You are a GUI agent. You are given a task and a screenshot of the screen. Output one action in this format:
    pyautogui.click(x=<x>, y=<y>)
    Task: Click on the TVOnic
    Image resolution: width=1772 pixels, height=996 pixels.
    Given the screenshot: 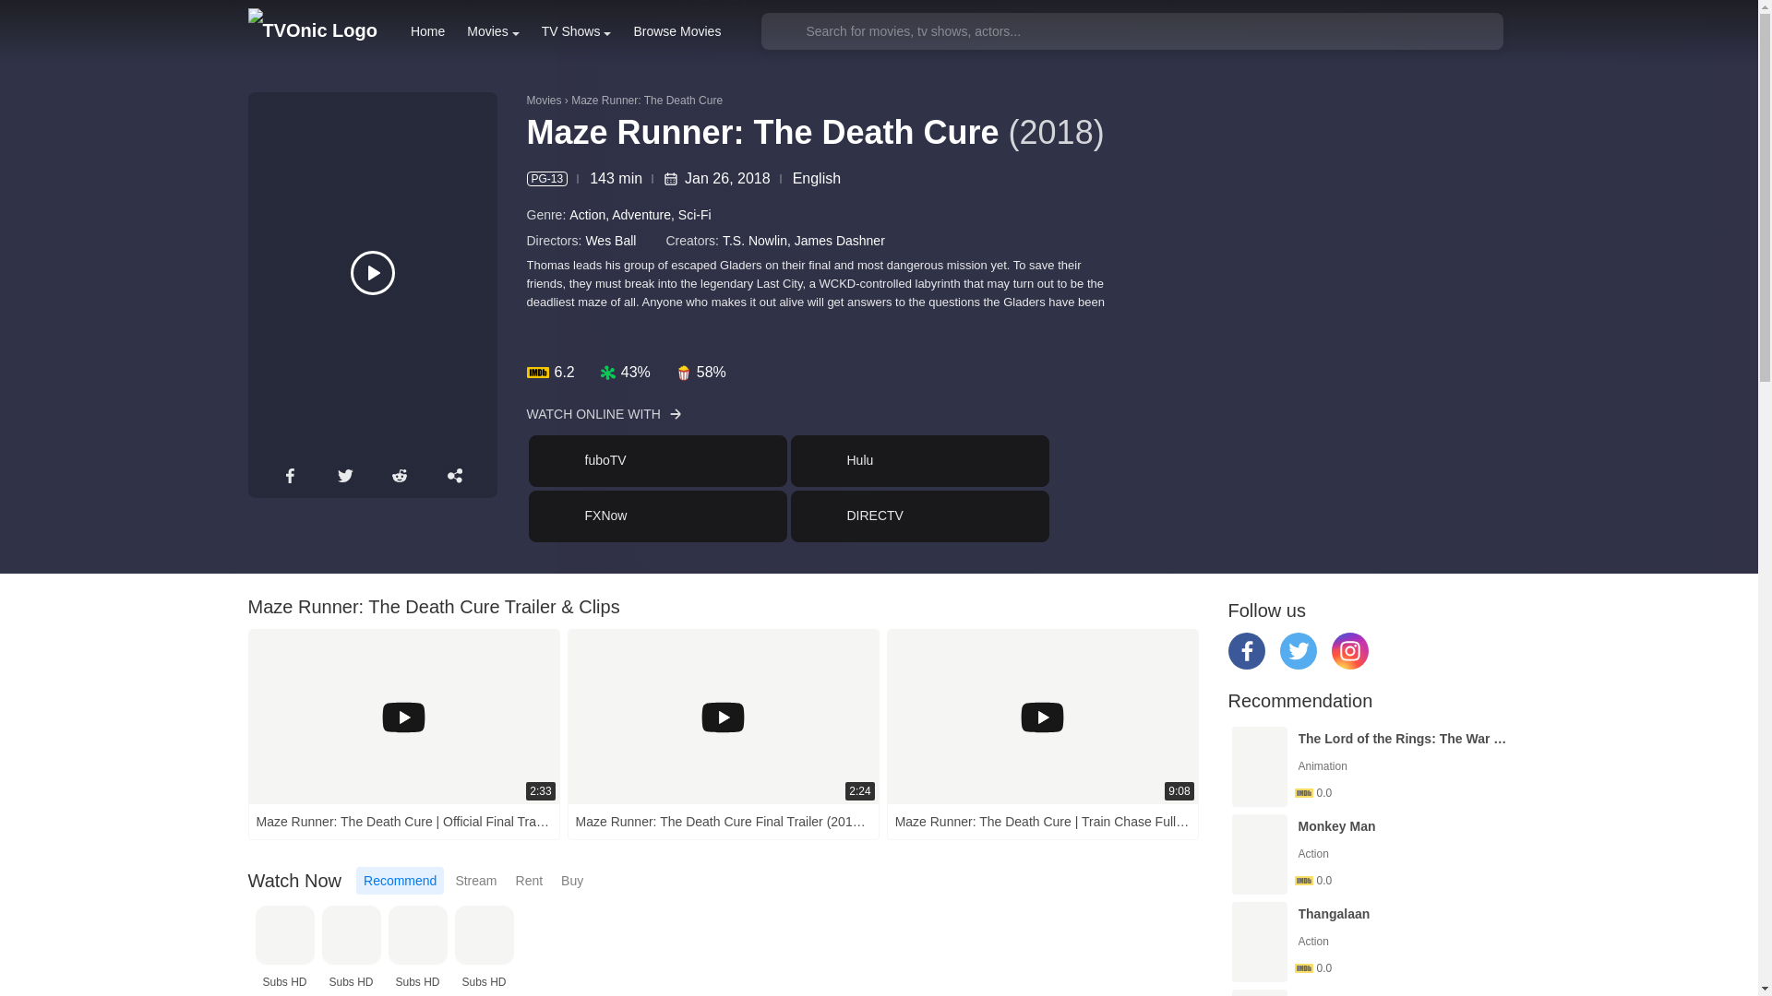 What is the action you would take?
    pyautogui.click(x=493, y=31)
    